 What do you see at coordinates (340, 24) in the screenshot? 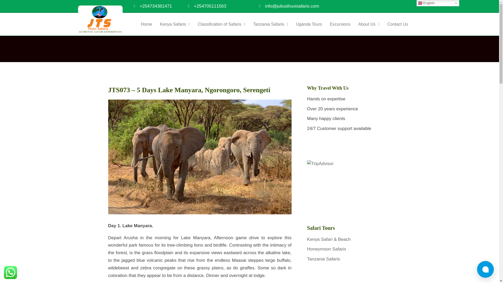
I see `Excursions` at bounding box center [340, 24].